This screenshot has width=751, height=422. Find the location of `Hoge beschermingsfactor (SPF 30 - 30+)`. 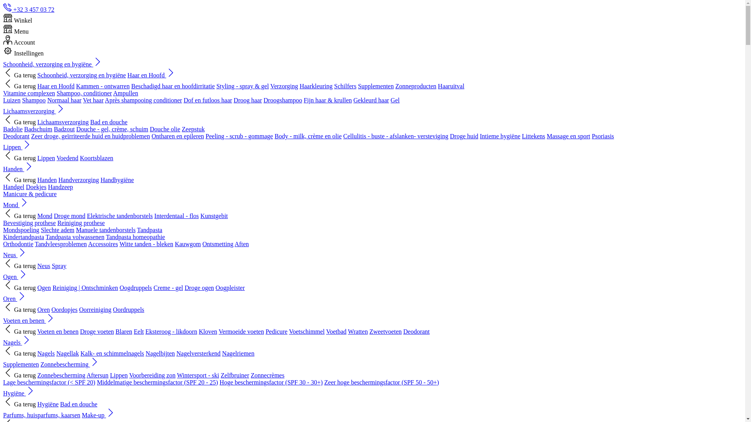

Hoge beschermingsfactor (SPF 30 - 30+) is located at coordinates (271, 382).